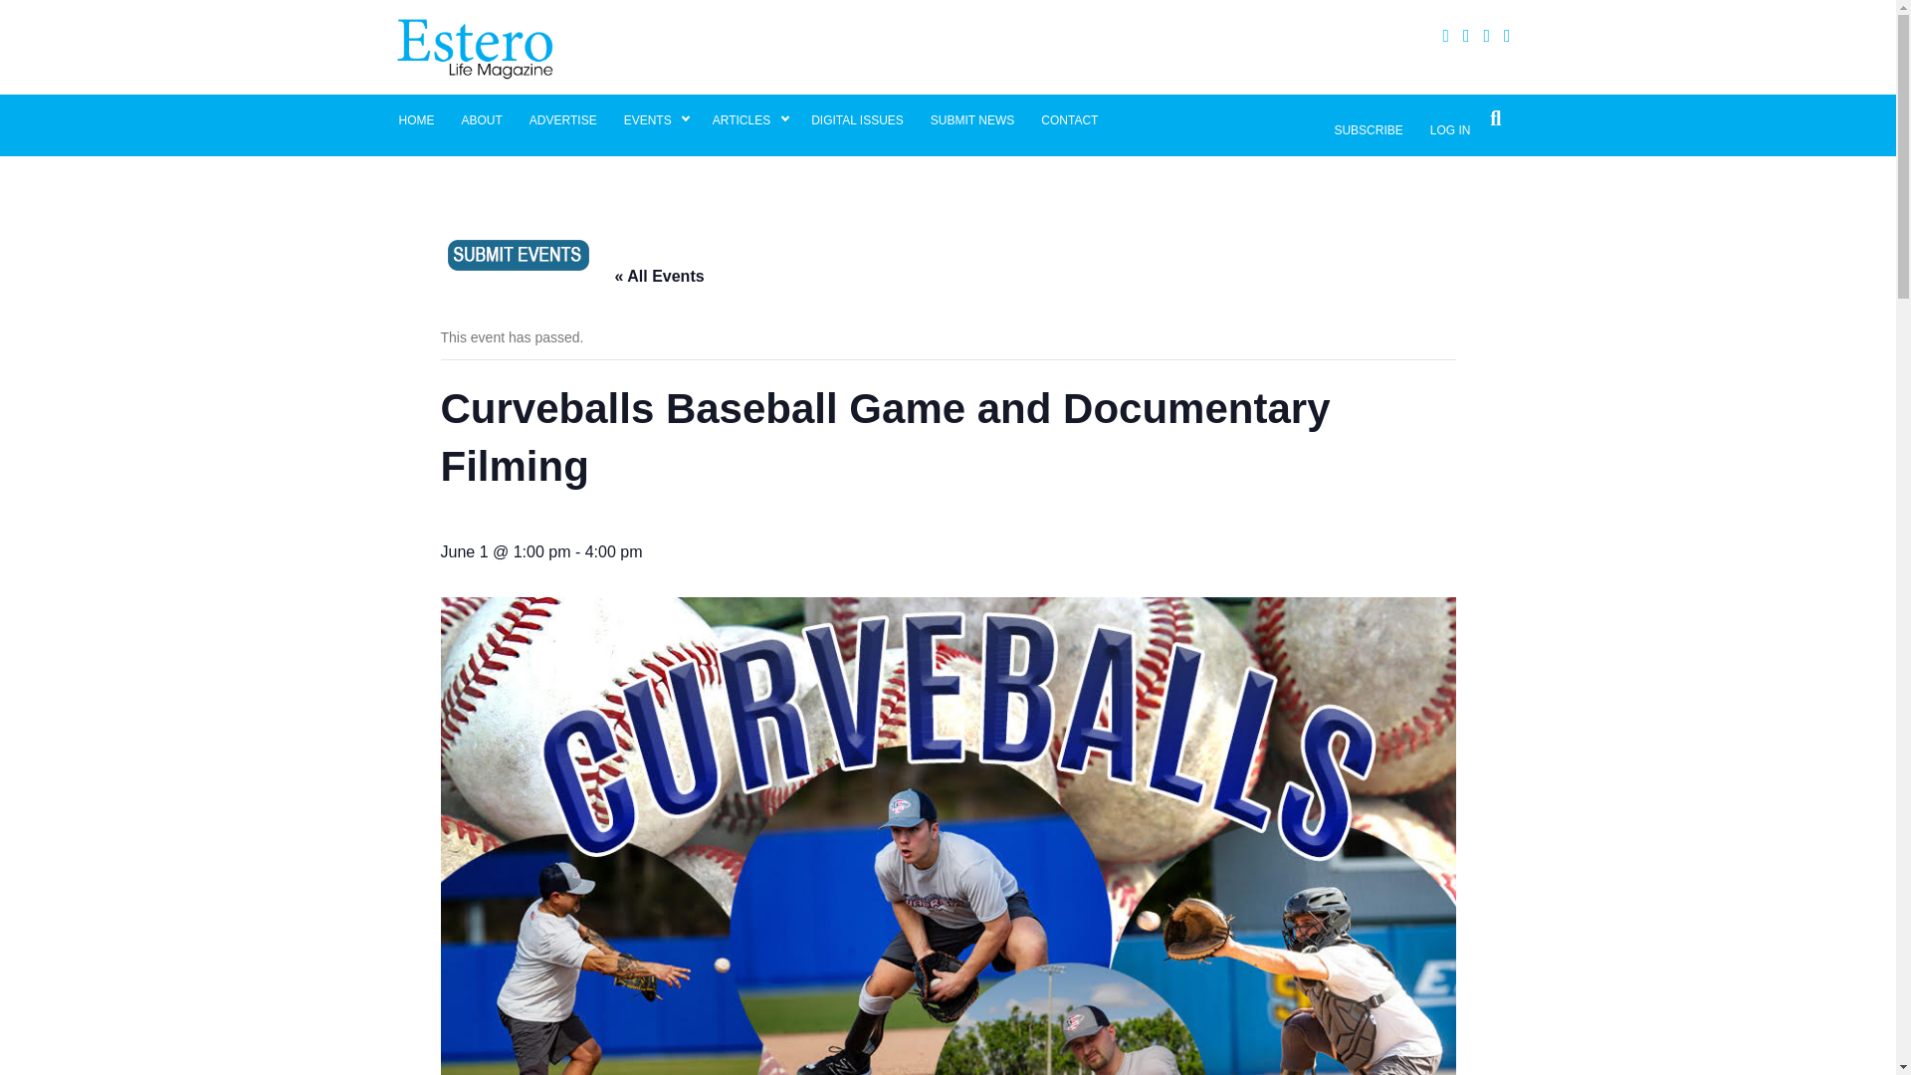 The width and height of the screenshot is (1911, 1075). What do you see at coordinates (562, 119) in the screenshot?
I see `ADVERTISE` at bounding box center [562, 119].